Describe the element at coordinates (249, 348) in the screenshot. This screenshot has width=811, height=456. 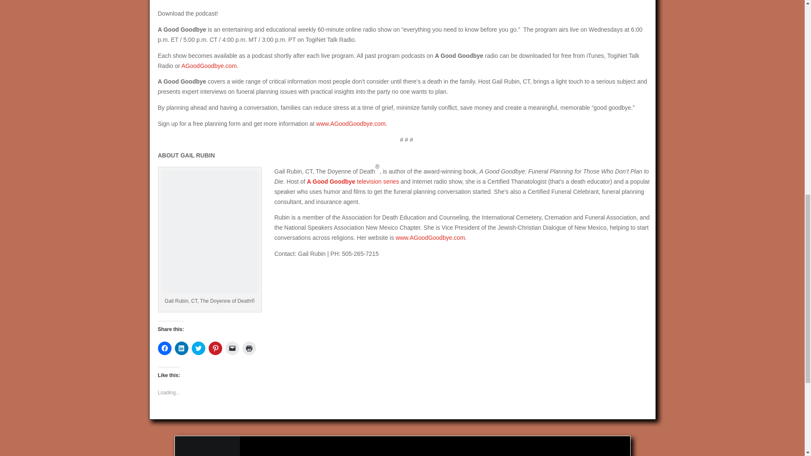
I see `Click to print` at that location.